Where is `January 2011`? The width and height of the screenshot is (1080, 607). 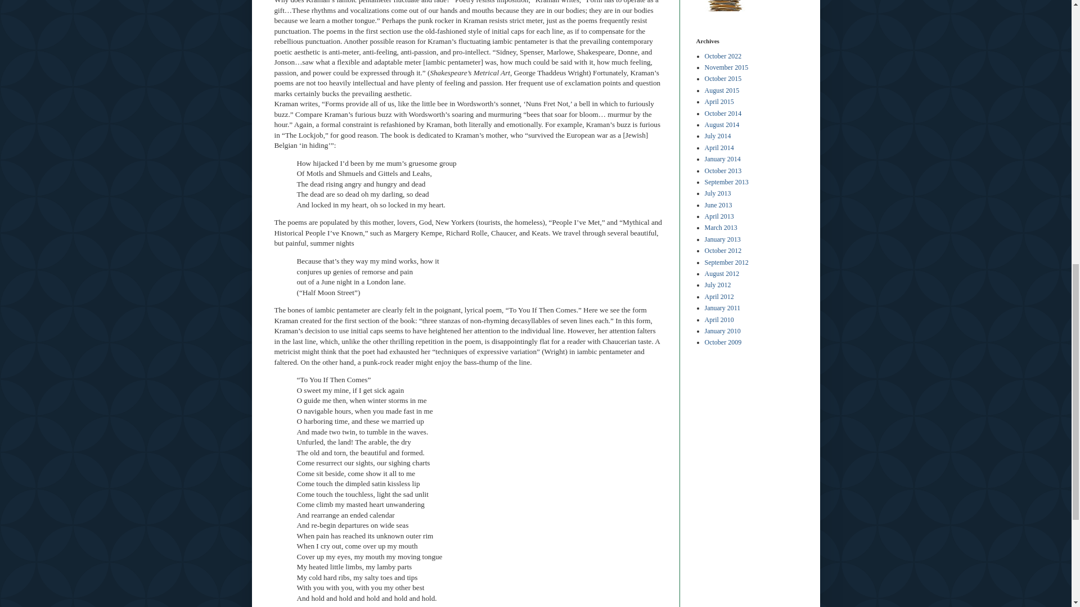
January 2011 is located at coordinates (722, 308).